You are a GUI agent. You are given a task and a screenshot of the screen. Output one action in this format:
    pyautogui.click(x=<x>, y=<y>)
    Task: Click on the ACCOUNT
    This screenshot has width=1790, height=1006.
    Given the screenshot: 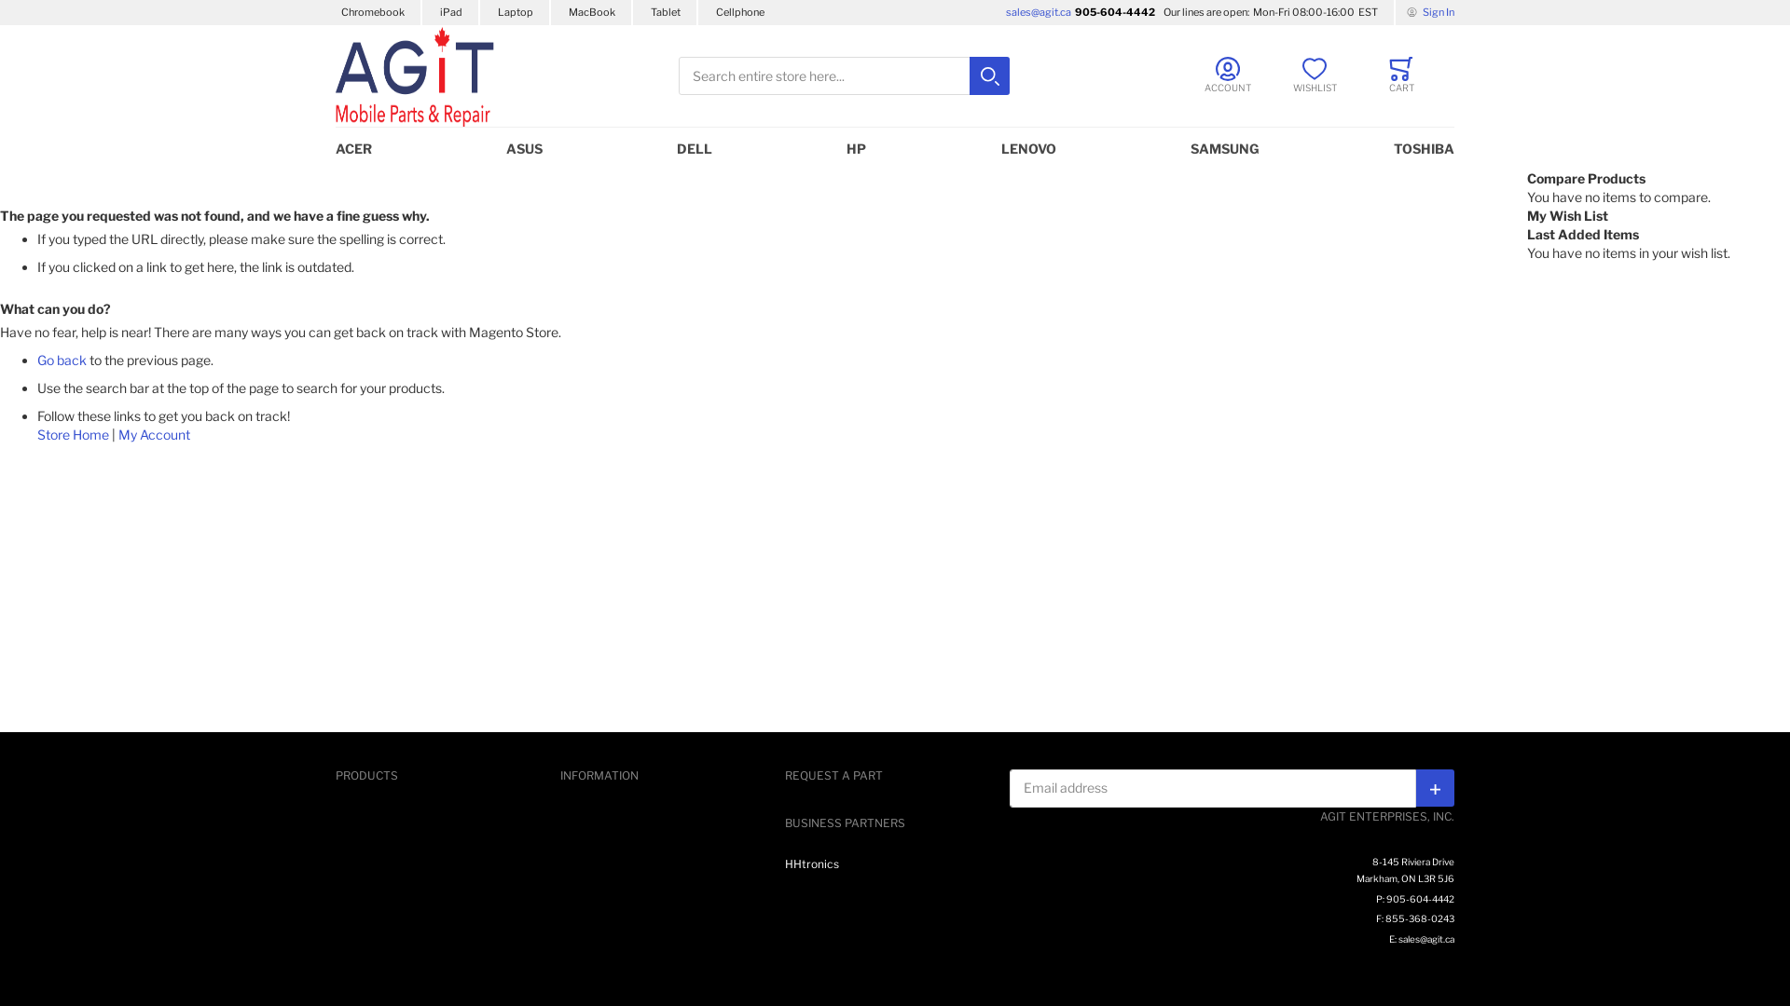 What is the action you would take?
    pyautogui.click(x=1227, y=75)
    